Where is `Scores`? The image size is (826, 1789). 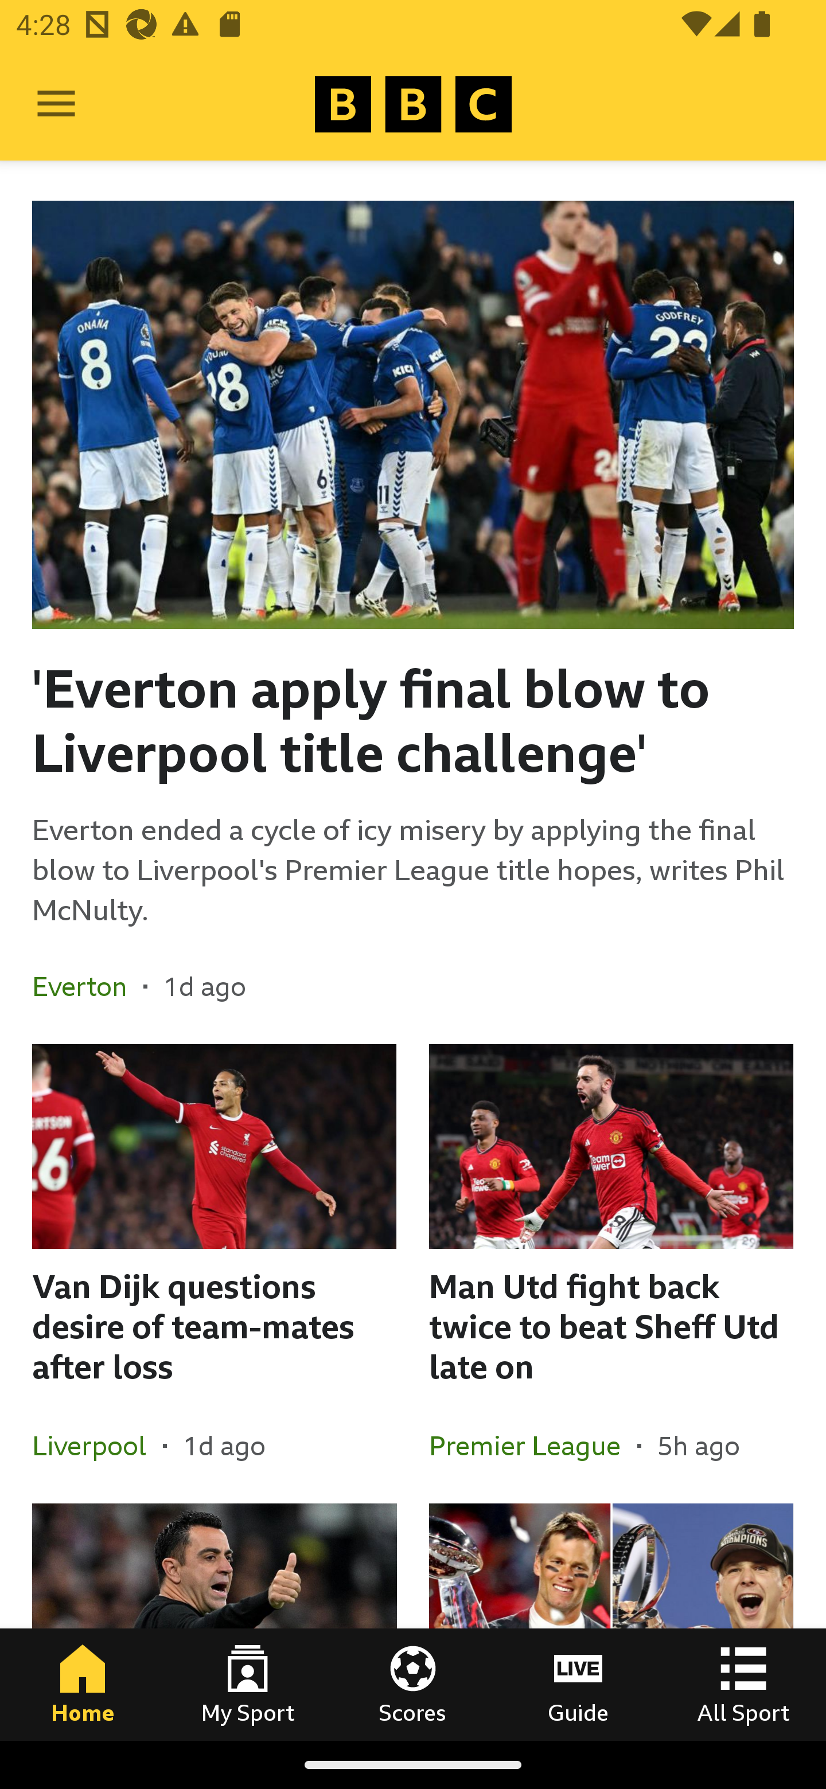 Scores is located at coordinates (413, 1684).